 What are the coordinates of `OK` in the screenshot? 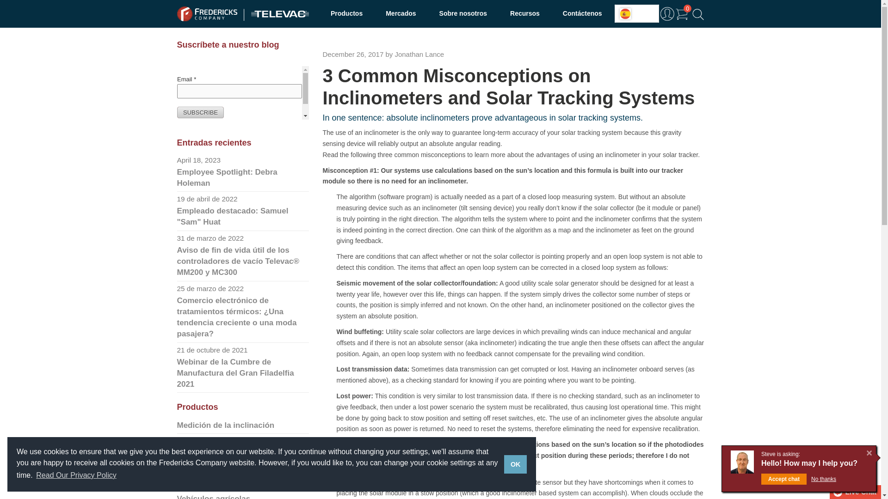 It's located at (515, 464).